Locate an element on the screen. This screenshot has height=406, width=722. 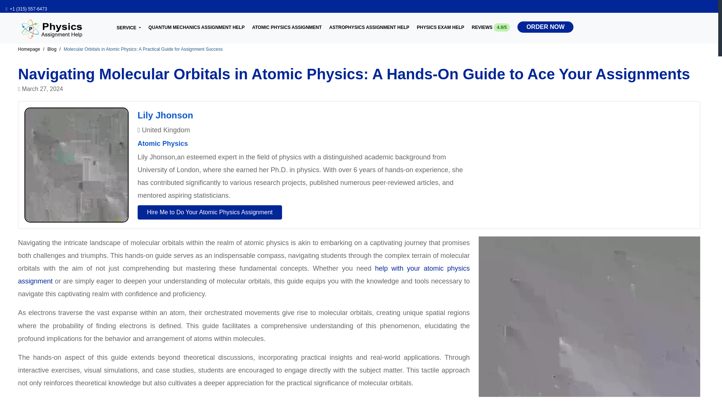
PHYSICS EXAM HELP is located at coordinates (440, 26).